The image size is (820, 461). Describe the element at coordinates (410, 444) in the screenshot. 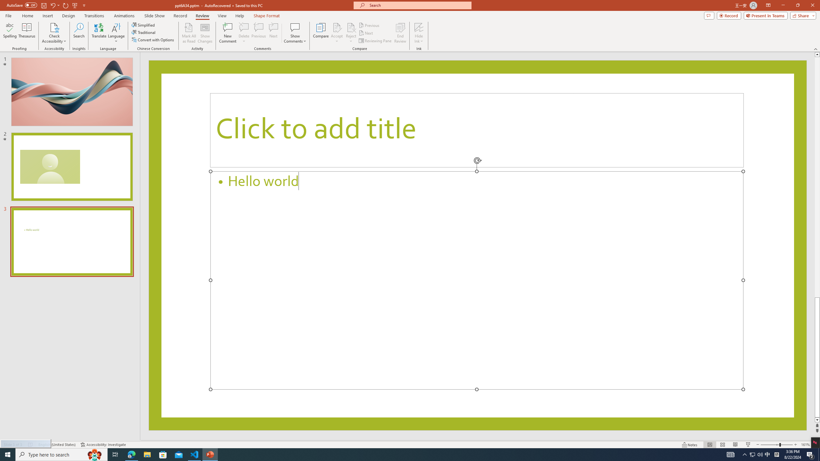

I see `Class: MsoCommandBar` at that location.